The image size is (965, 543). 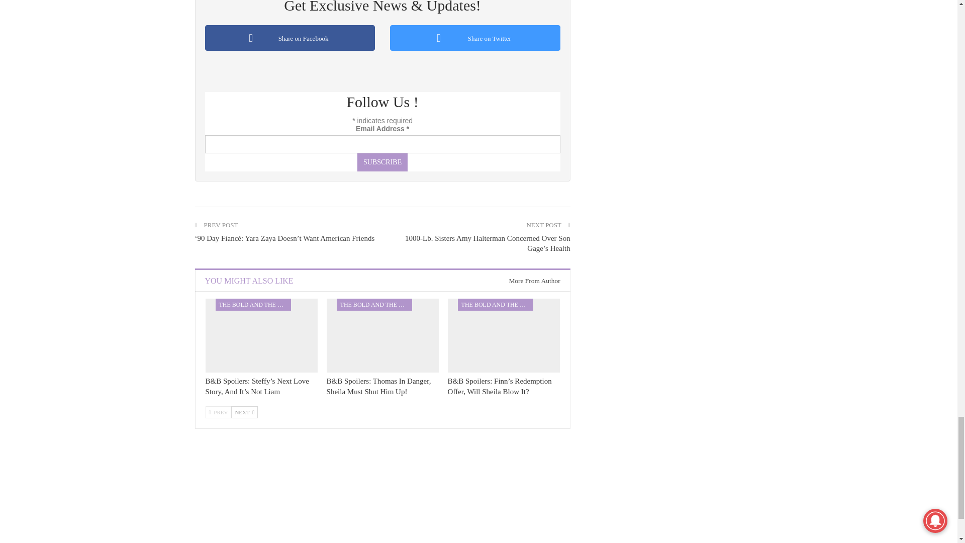 I want to click on Previous, so click(x=218, y=412).